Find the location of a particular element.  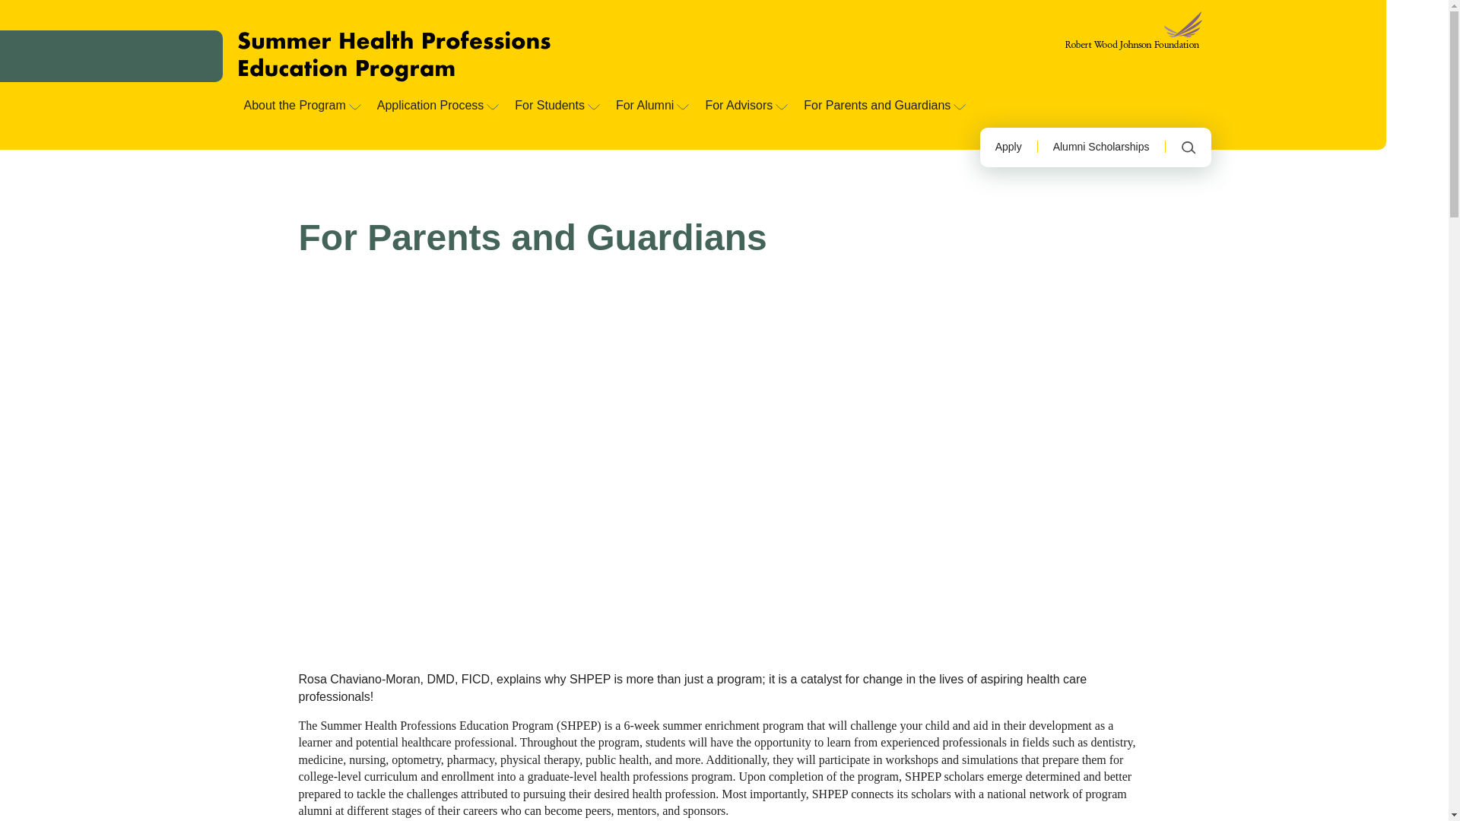

For Parents and Guardians is located at coordinates (883, 106).